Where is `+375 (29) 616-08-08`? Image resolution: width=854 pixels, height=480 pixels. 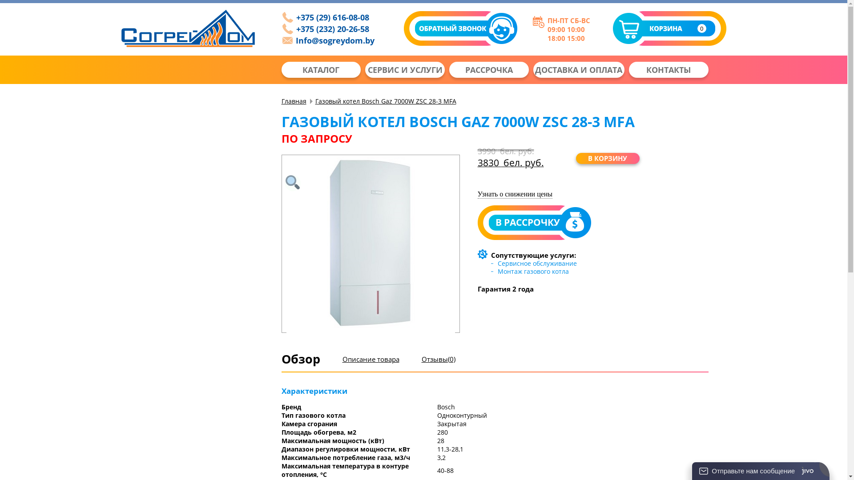
+375 (29) 616-08-08 is located at coordinates (329, 18).